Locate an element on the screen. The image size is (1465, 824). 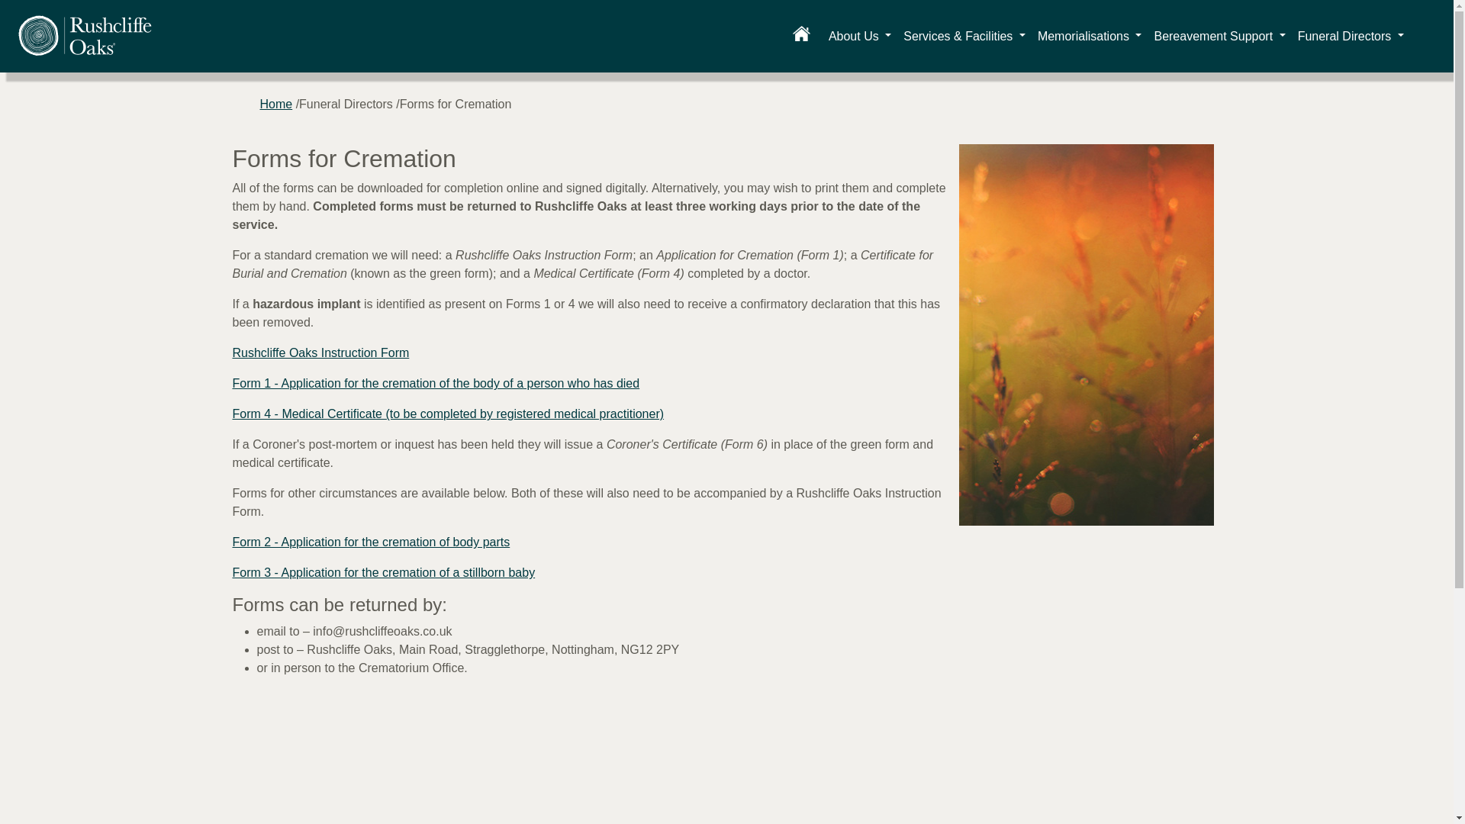
Funeral Directors is located at coordinates (1351, 37).